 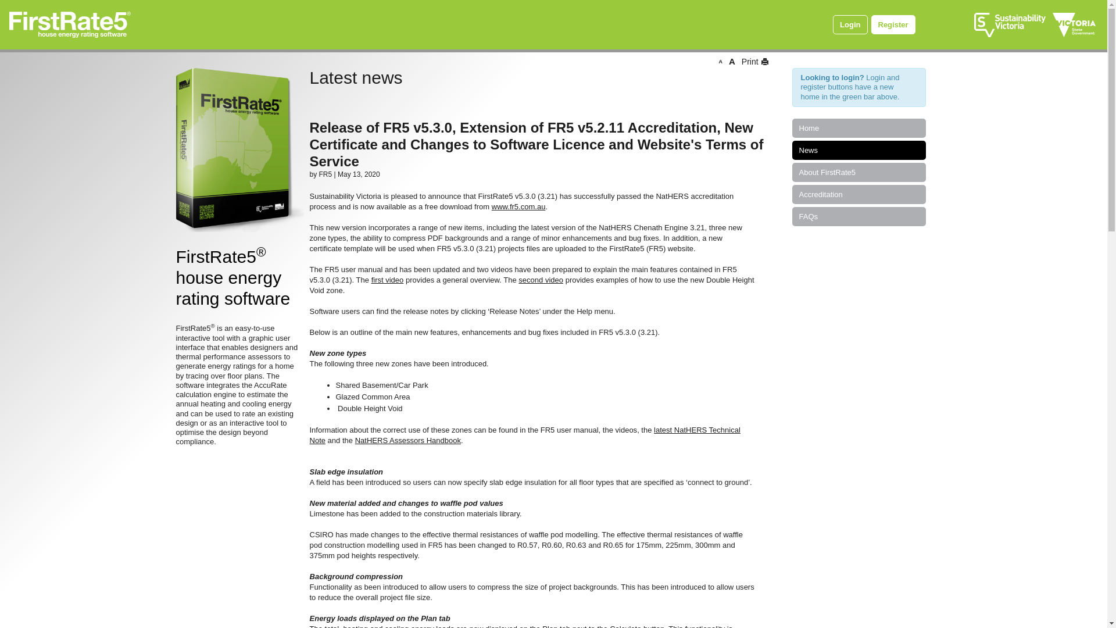 What do you see at coordinates (859, 194) in the screenshot?
I see `Accreditation` at bounding box center [859, 194].